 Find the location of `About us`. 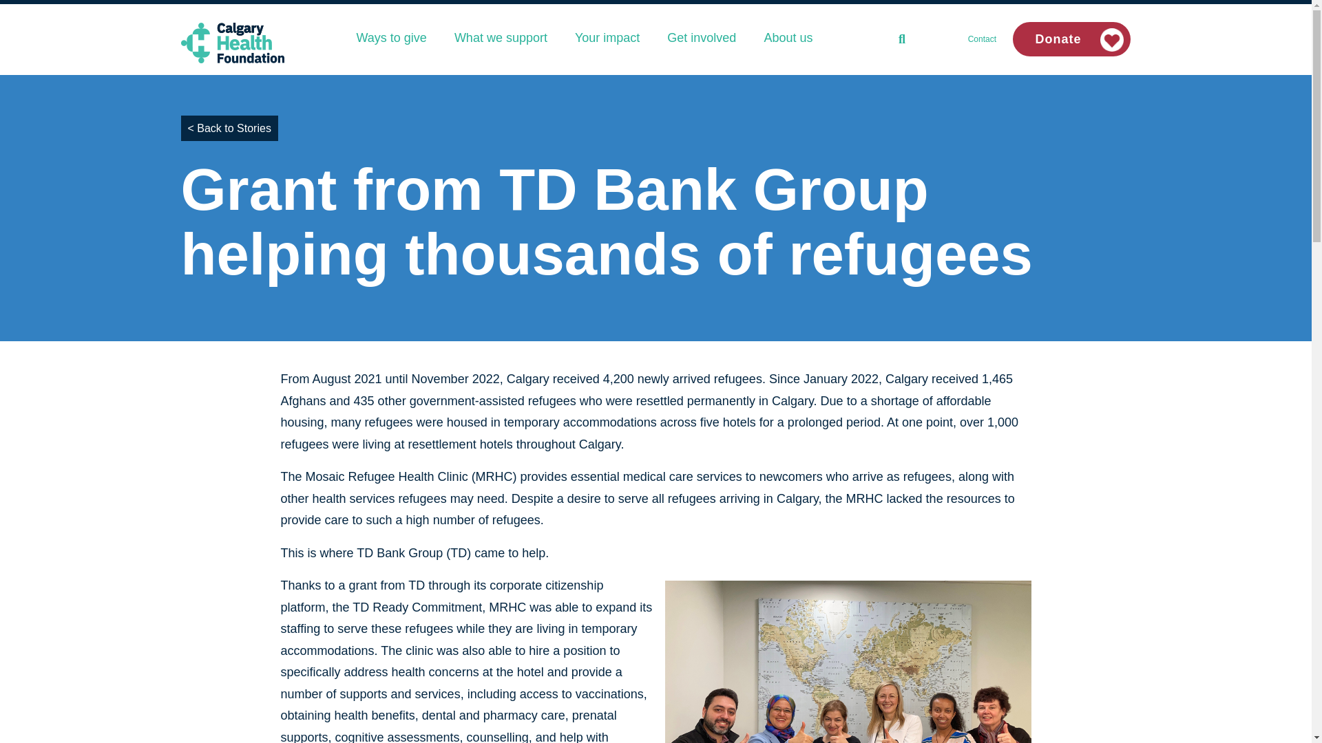

About us is located at coordinates (788, 37).